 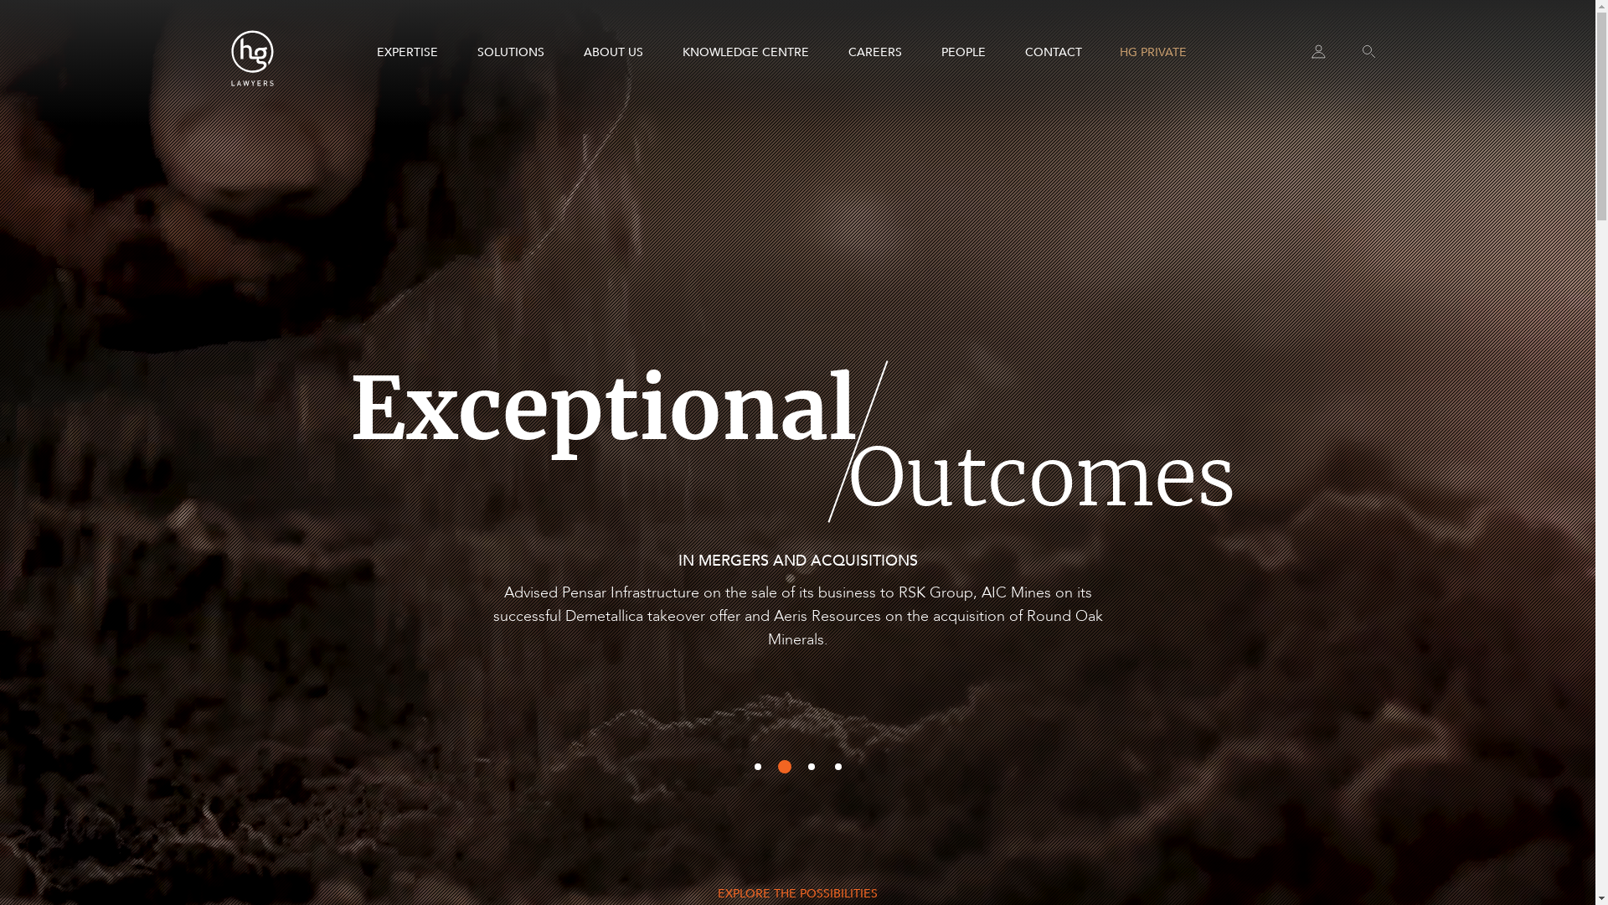 I want to click on PEOPLE, so click(x=963, y=53).